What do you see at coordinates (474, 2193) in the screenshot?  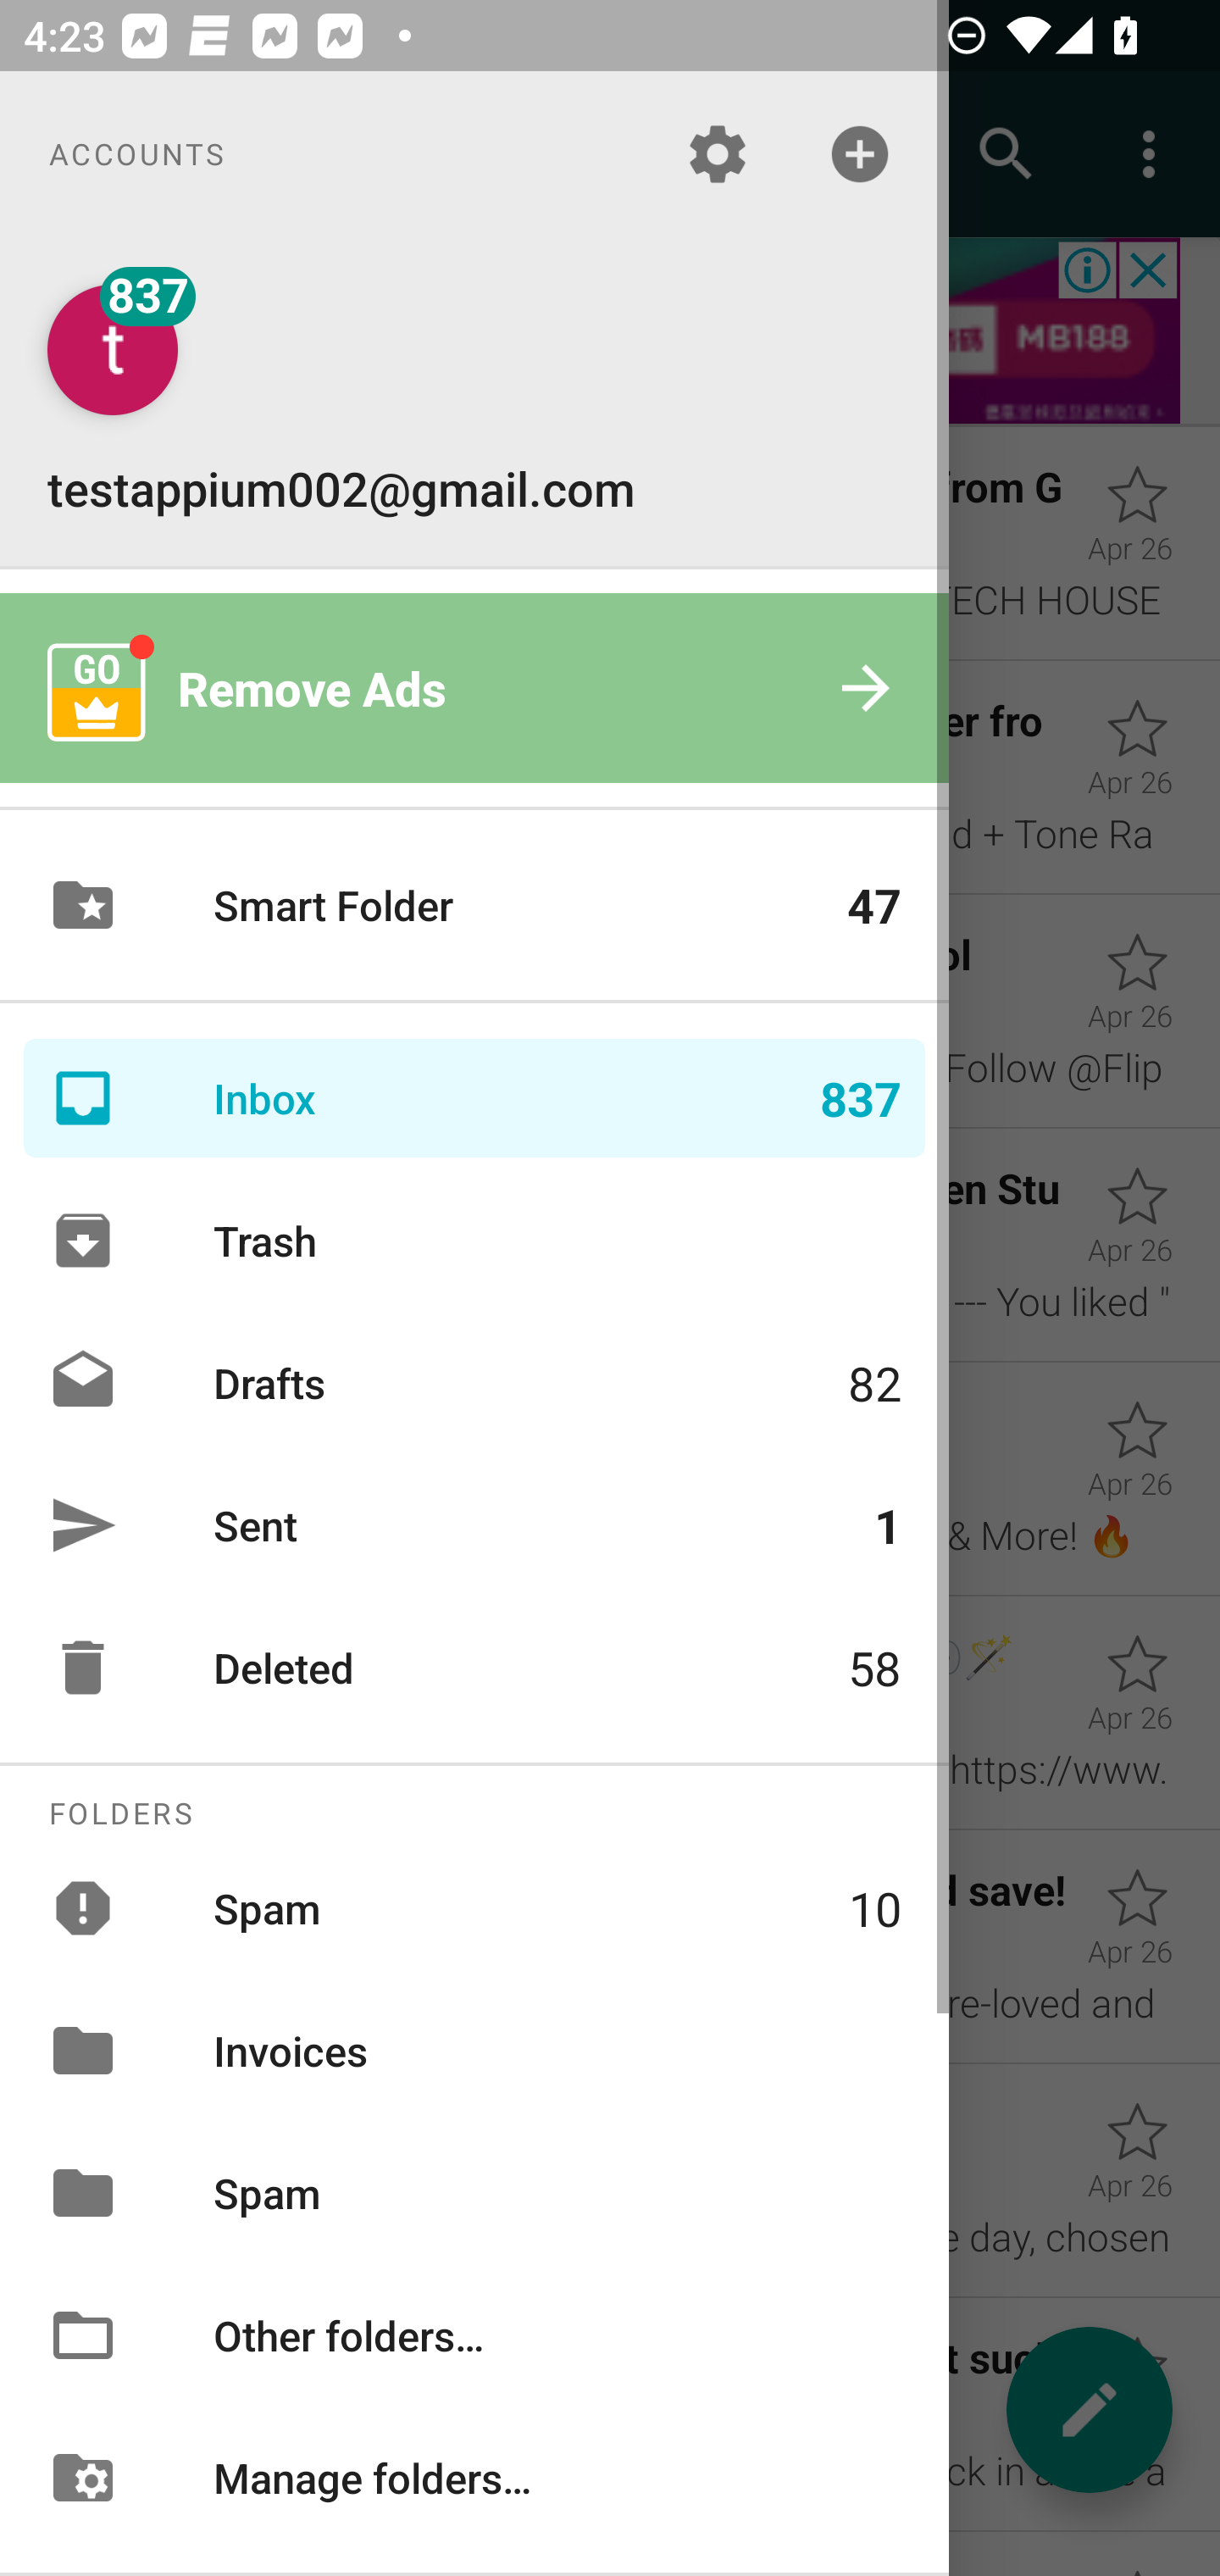 I see `Spam` at bounding box center [474, 2193].